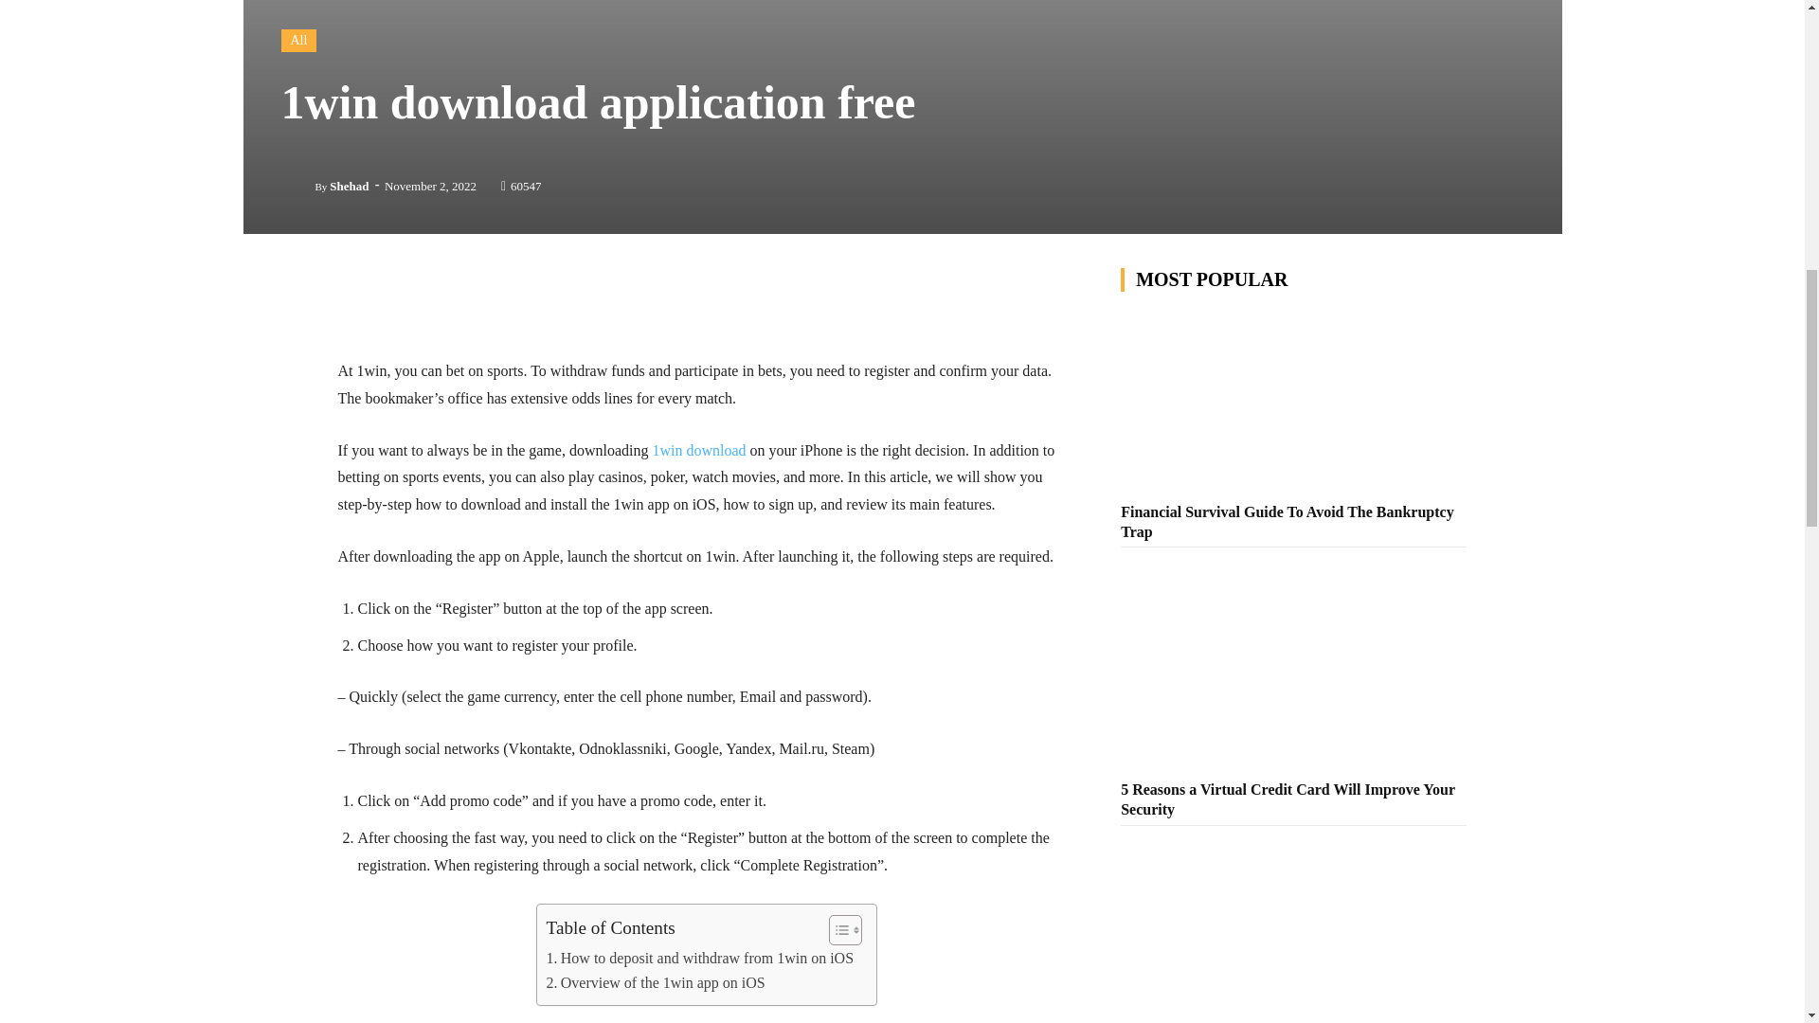 This screenshot has width=1819, height=1023. I want to click on Shehad, so click(349, 186).